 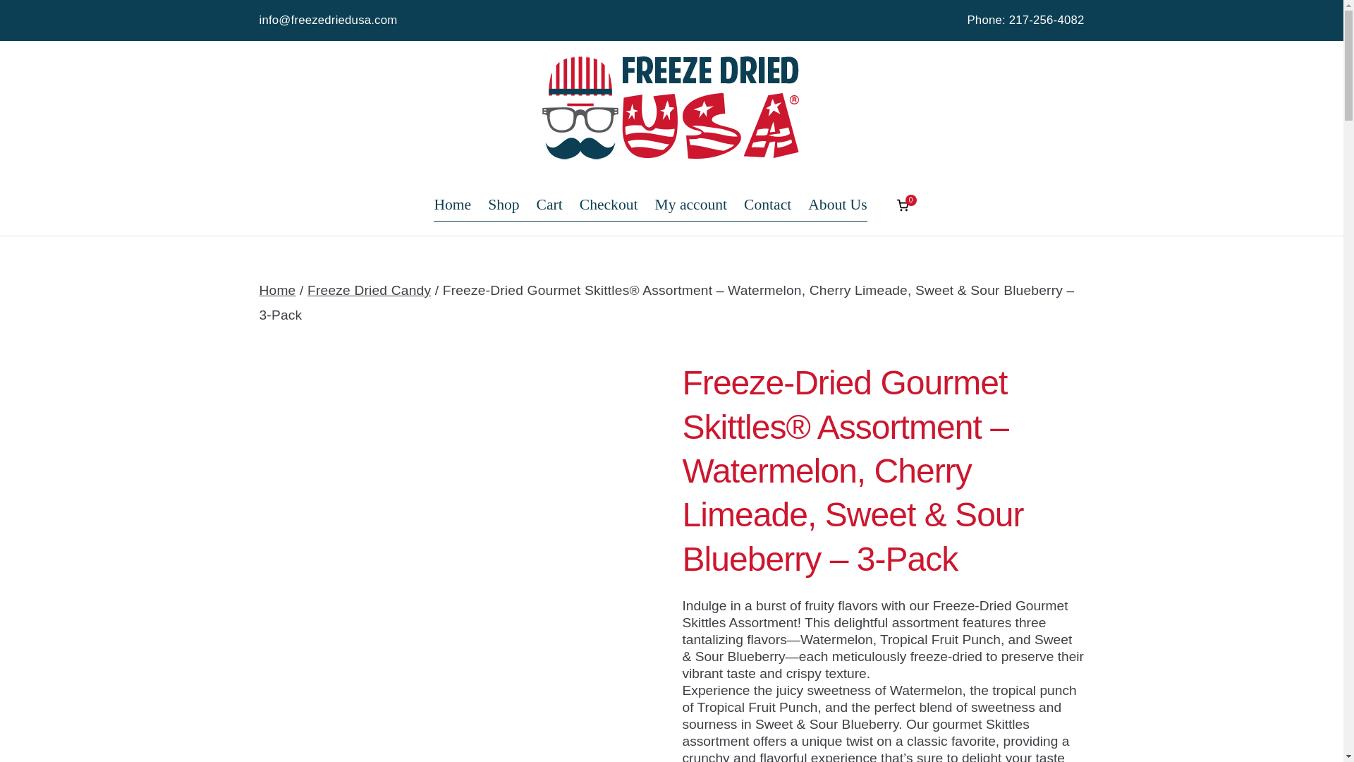 What do you see at coordinates (767, 205) in the screenshot?
I see `Contact` at bounding box center [767, 205].